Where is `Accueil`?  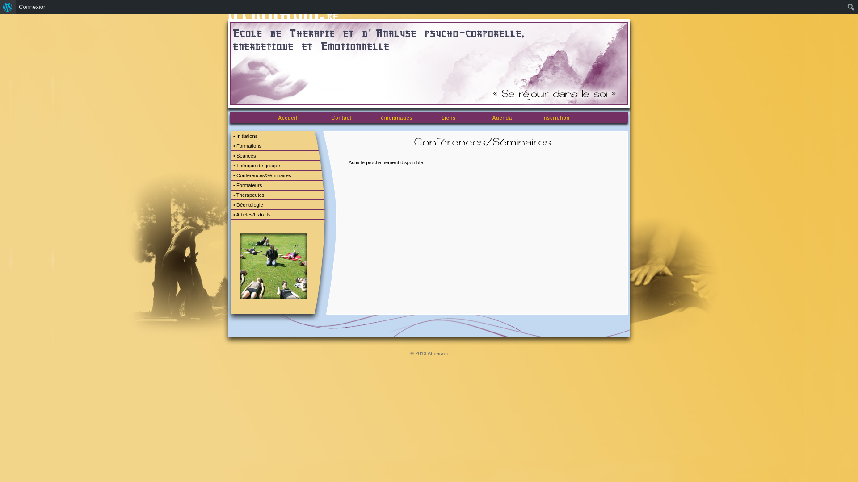 Accueil is located at coordinates (288, 118).